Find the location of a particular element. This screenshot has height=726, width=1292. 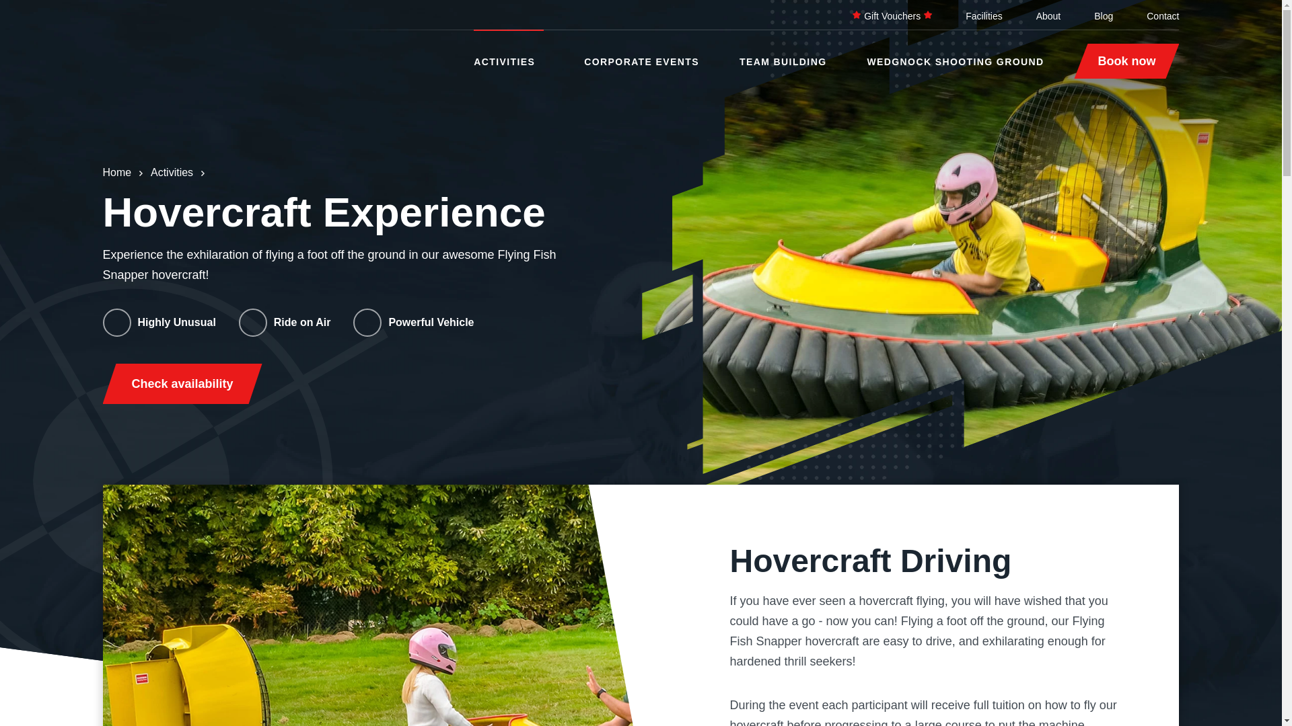

Blog is located at coordinates (1104, 16).